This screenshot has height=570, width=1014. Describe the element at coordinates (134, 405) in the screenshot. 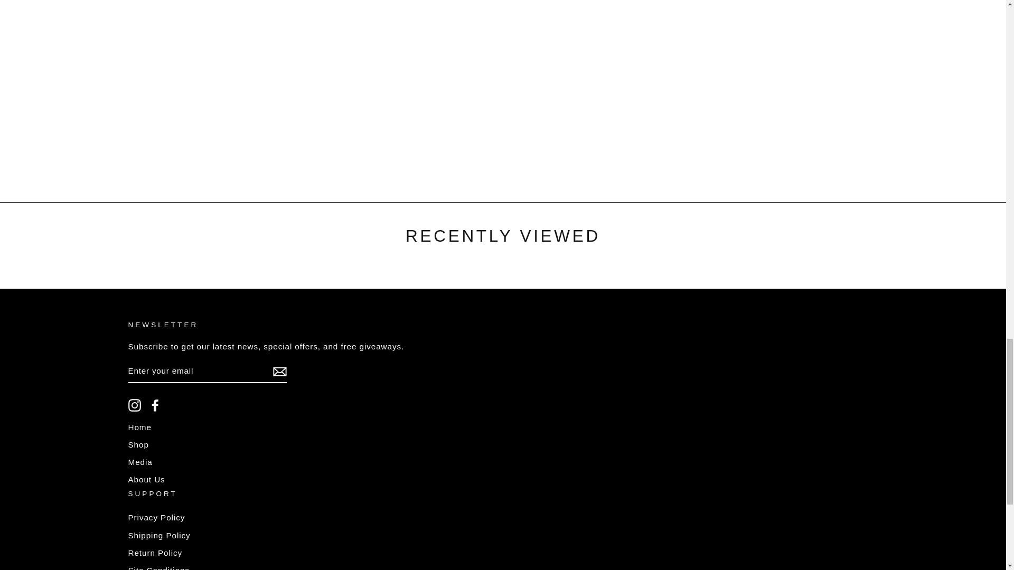

I see `Revolting Performance on Instagram` at that location.